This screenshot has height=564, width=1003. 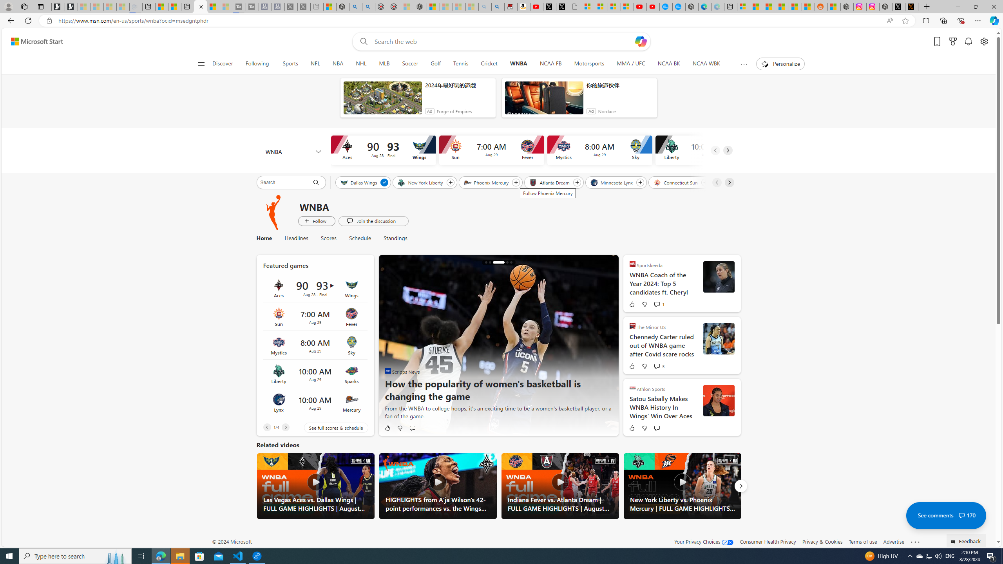 What do you see at coordinates (361, 64) in the screenshot?
I see `NHL` at bounding box center [361, 64].